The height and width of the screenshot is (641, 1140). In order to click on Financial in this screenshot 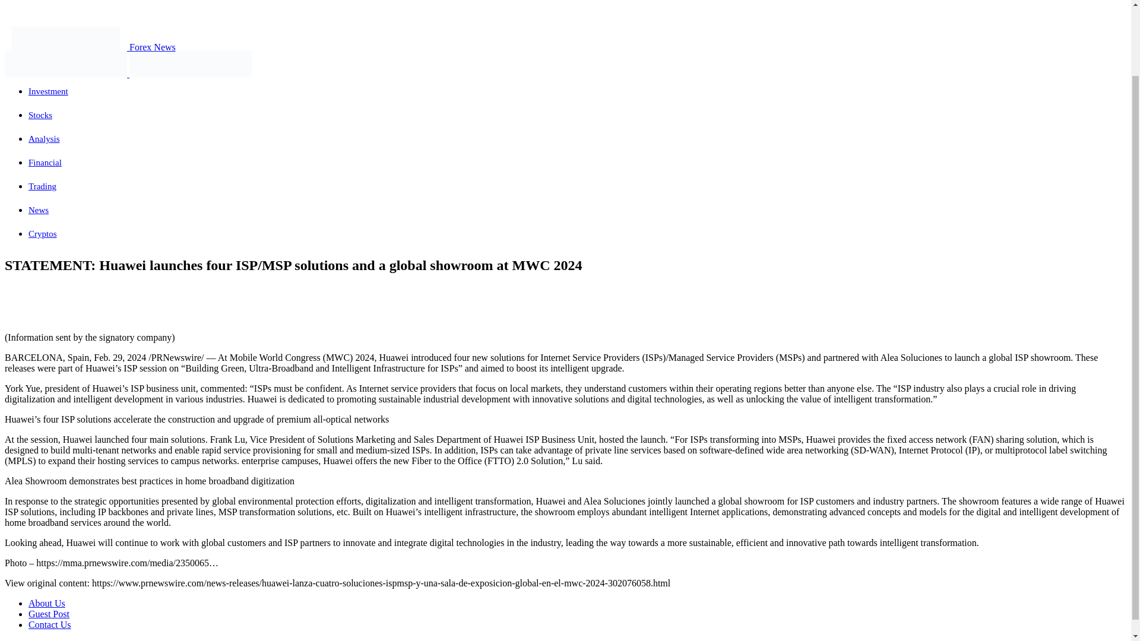, I will do `click(45, 162)`.